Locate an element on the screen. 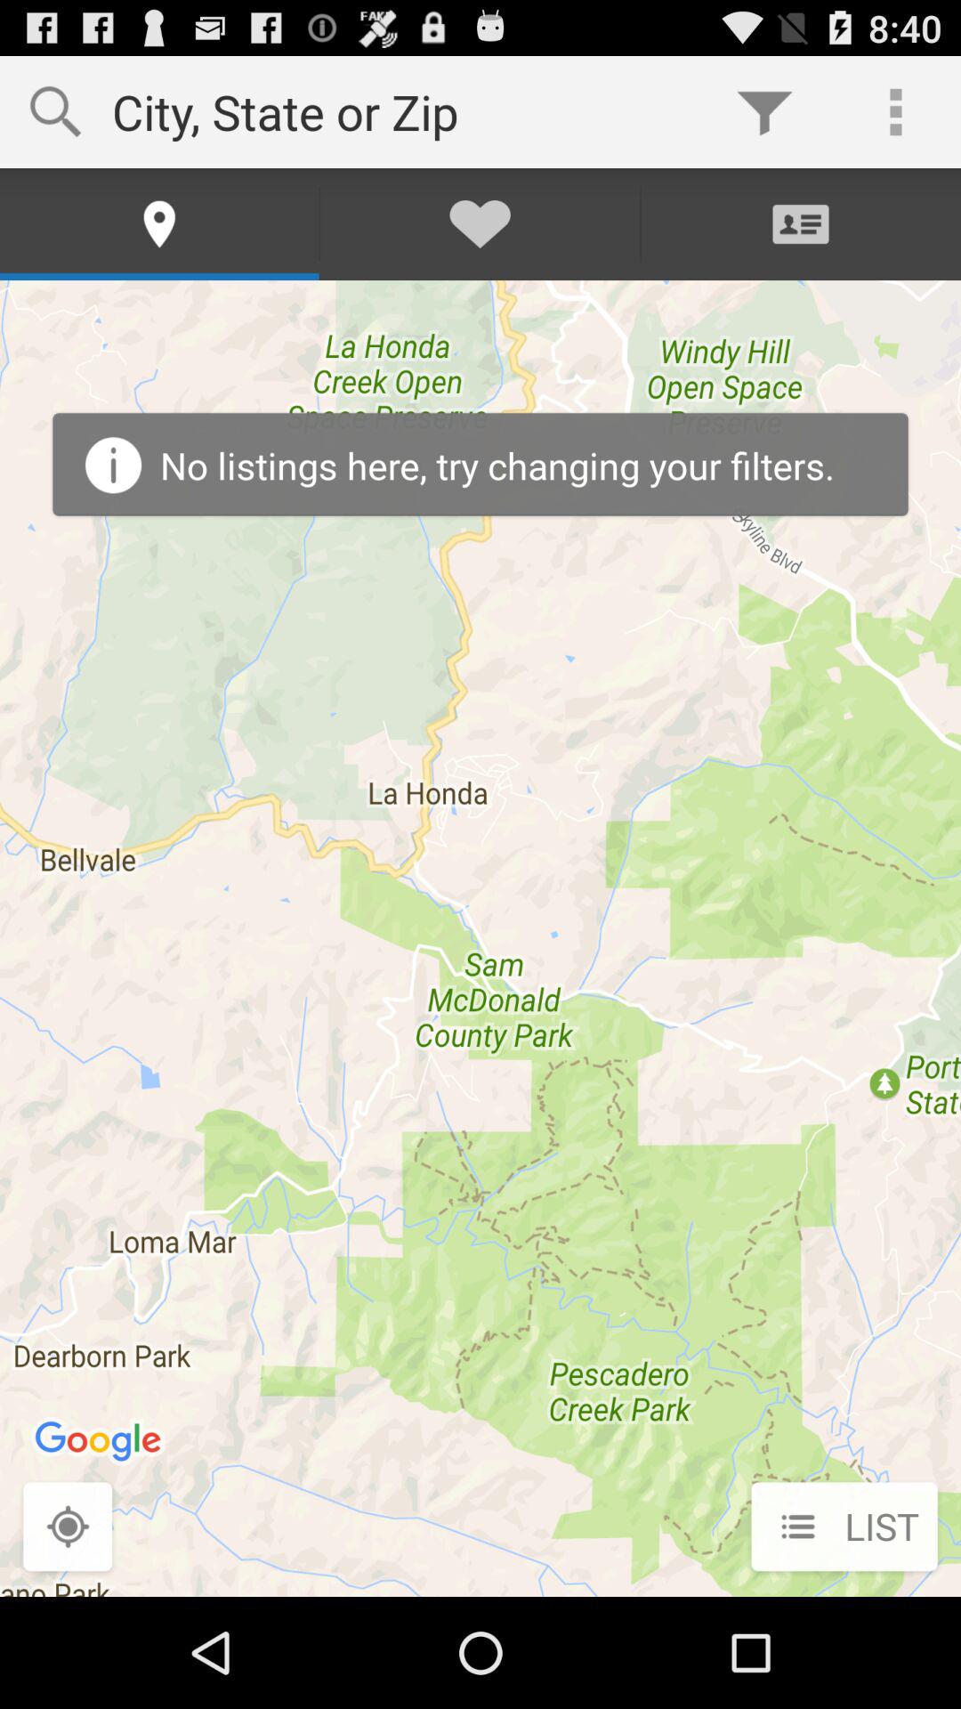 The width and height of the screenshot is (961, 1709). press the icon to the left of the list icon is located at coordinates (68, 1528).